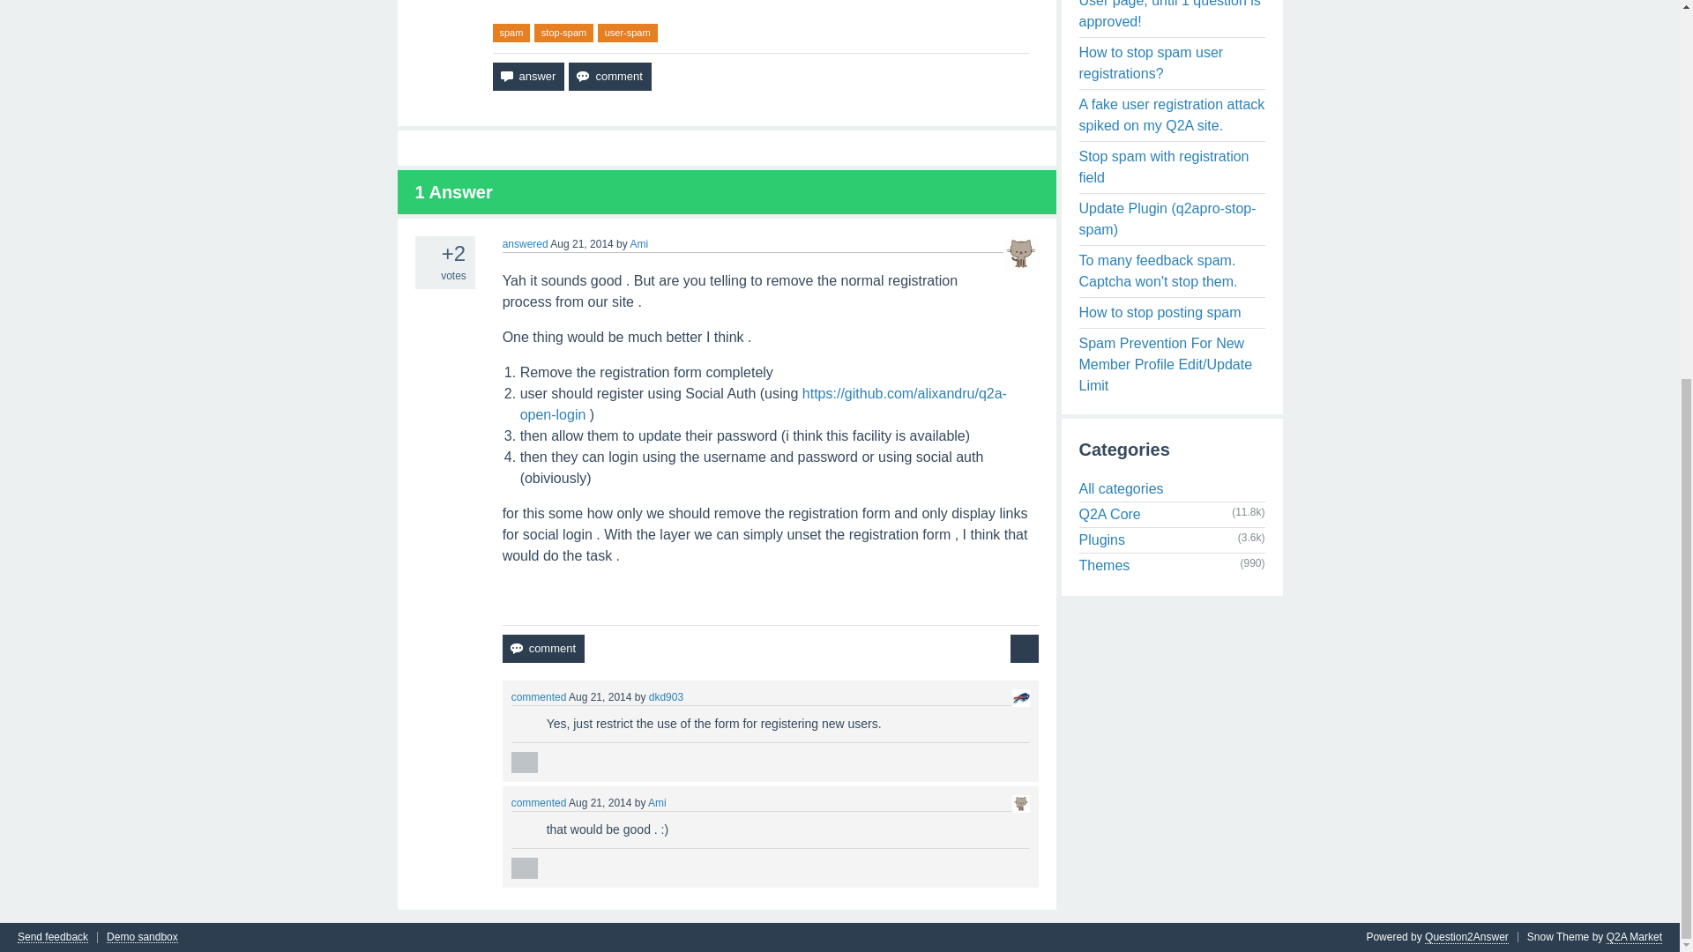 The width and height of the screenshot is (1693, 952). Describe the element at coordinates (1025, 649) in the screenshot. I see `ask related question` at that location.